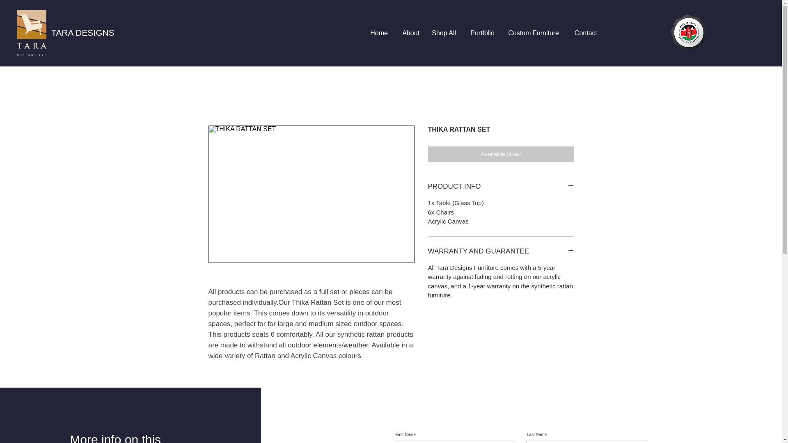 This screenshot has height=443, width=788. I want to click on Contact, so click(584, 33).